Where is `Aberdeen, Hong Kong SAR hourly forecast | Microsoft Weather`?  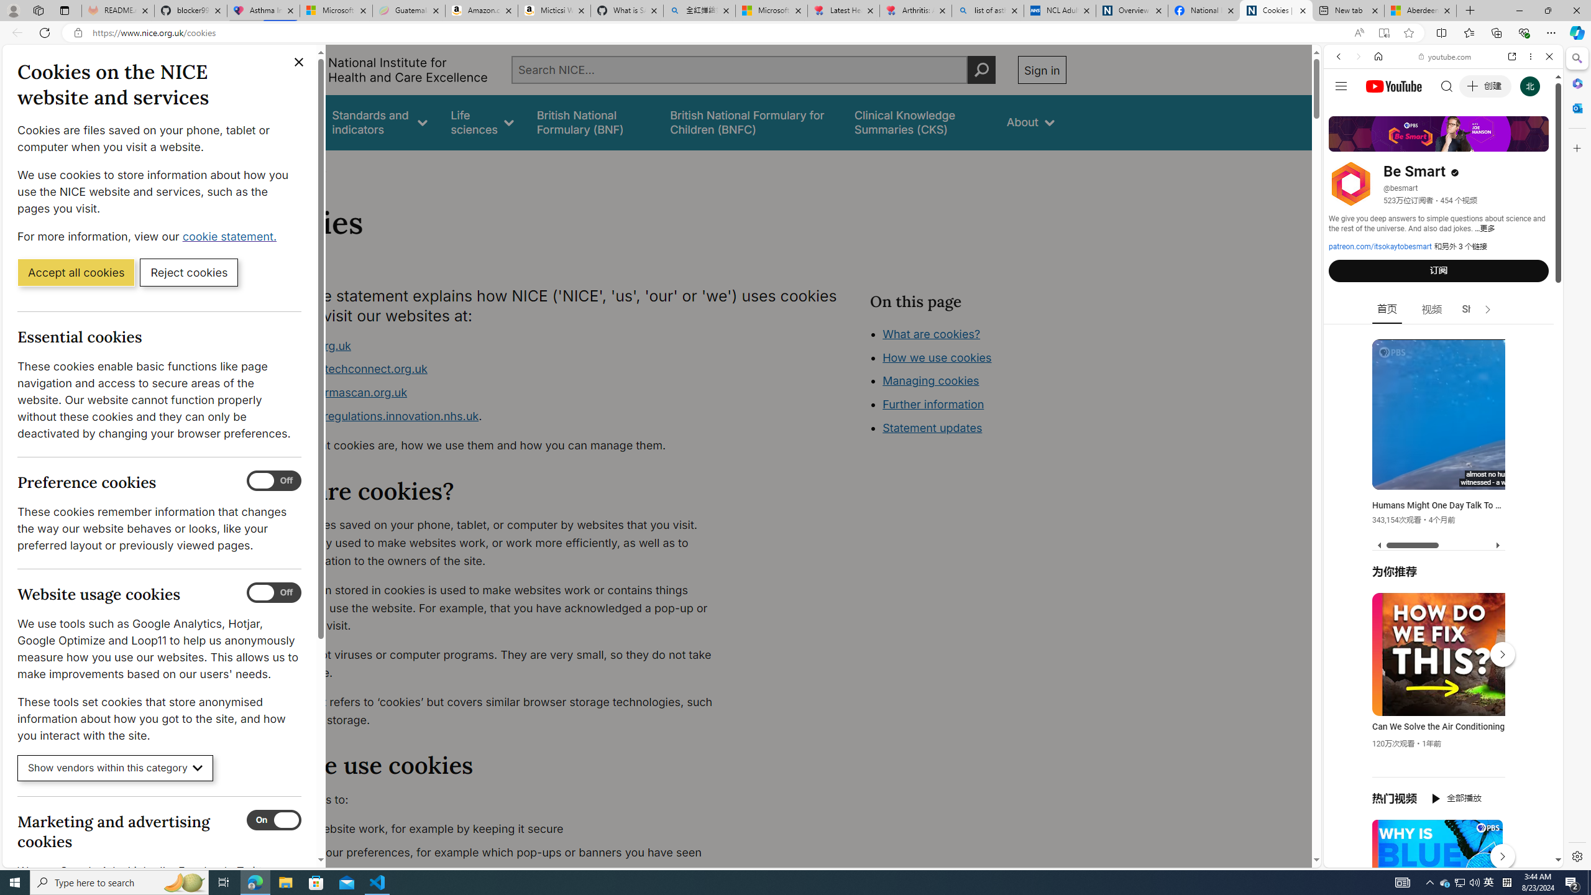
Aberdeen, Hong Kong SAR hourly forecast | Microsoft Weather is located at coordinates (1421, 11).